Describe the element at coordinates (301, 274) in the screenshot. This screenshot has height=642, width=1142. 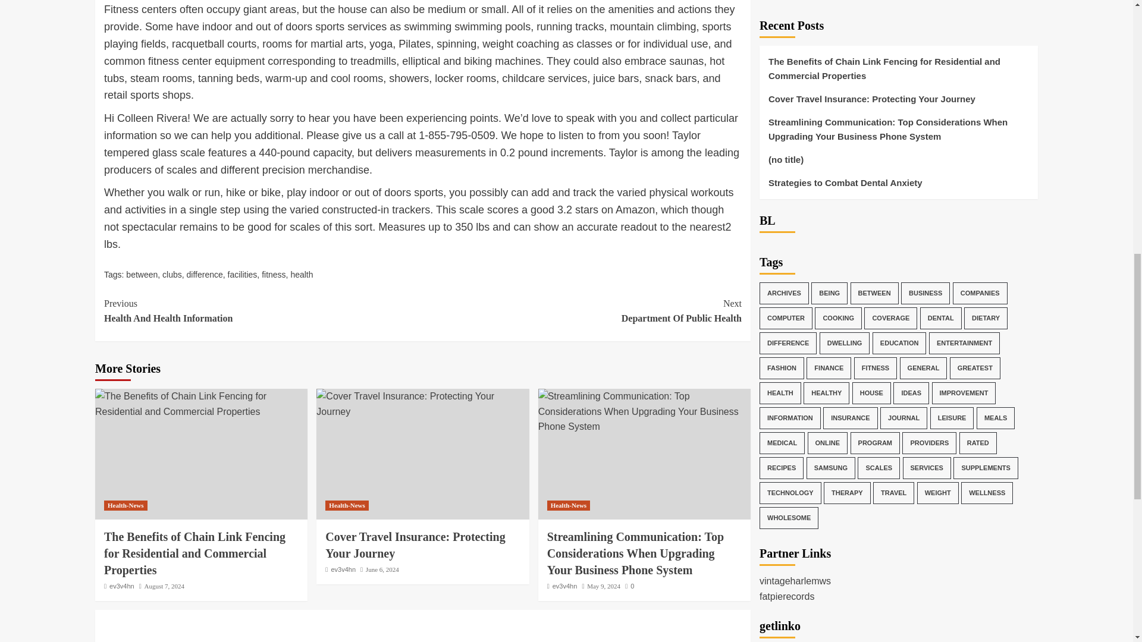
I see `health` at that location.